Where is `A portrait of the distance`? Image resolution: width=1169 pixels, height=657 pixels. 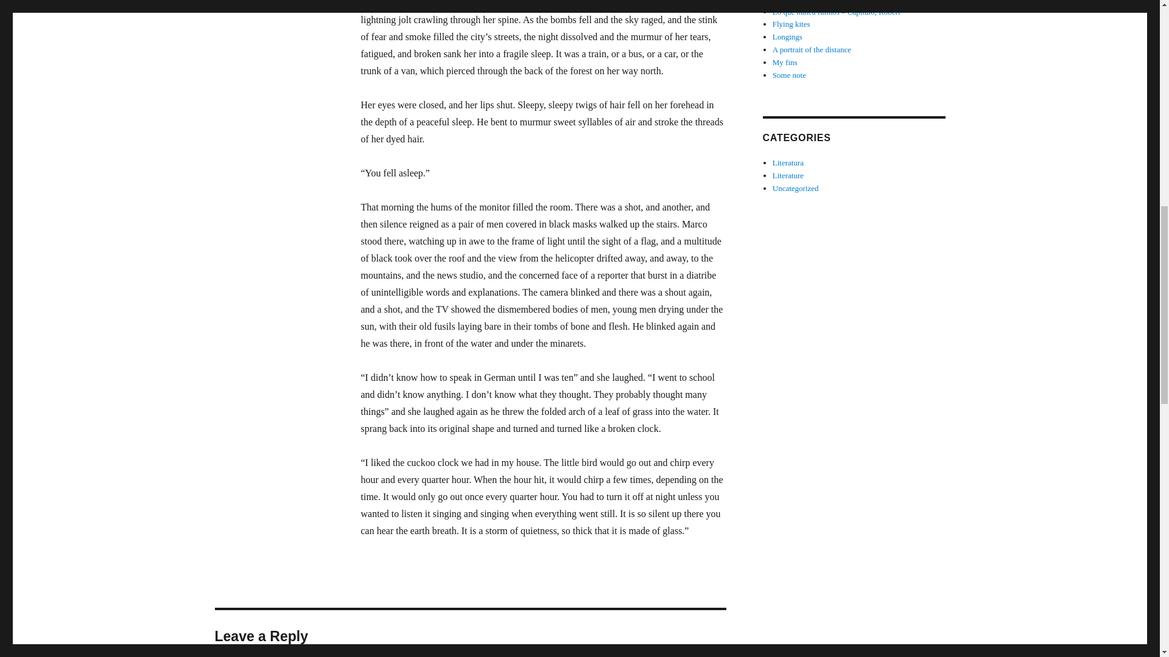 A portrait of the distance is located at coordinates (812, 49).